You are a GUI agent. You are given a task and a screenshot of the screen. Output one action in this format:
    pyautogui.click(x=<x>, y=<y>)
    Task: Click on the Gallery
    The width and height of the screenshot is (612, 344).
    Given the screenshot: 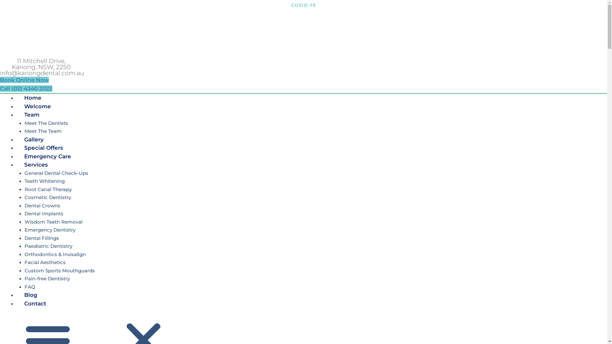 What is the action you would take?
    pyautogui.click(x=34, y=140)
    